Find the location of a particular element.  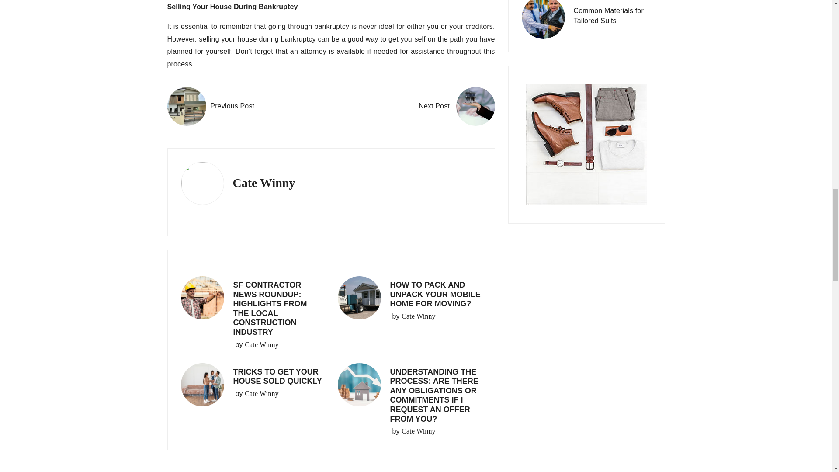

Cate Winny is located at coordinates (419, 316).